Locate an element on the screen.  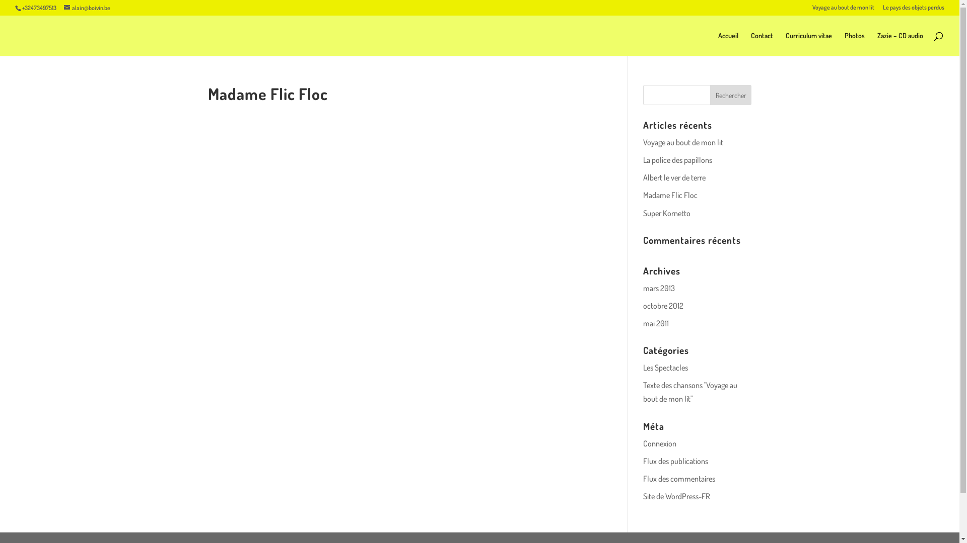
Connexion is located at coordinates (660, 443).